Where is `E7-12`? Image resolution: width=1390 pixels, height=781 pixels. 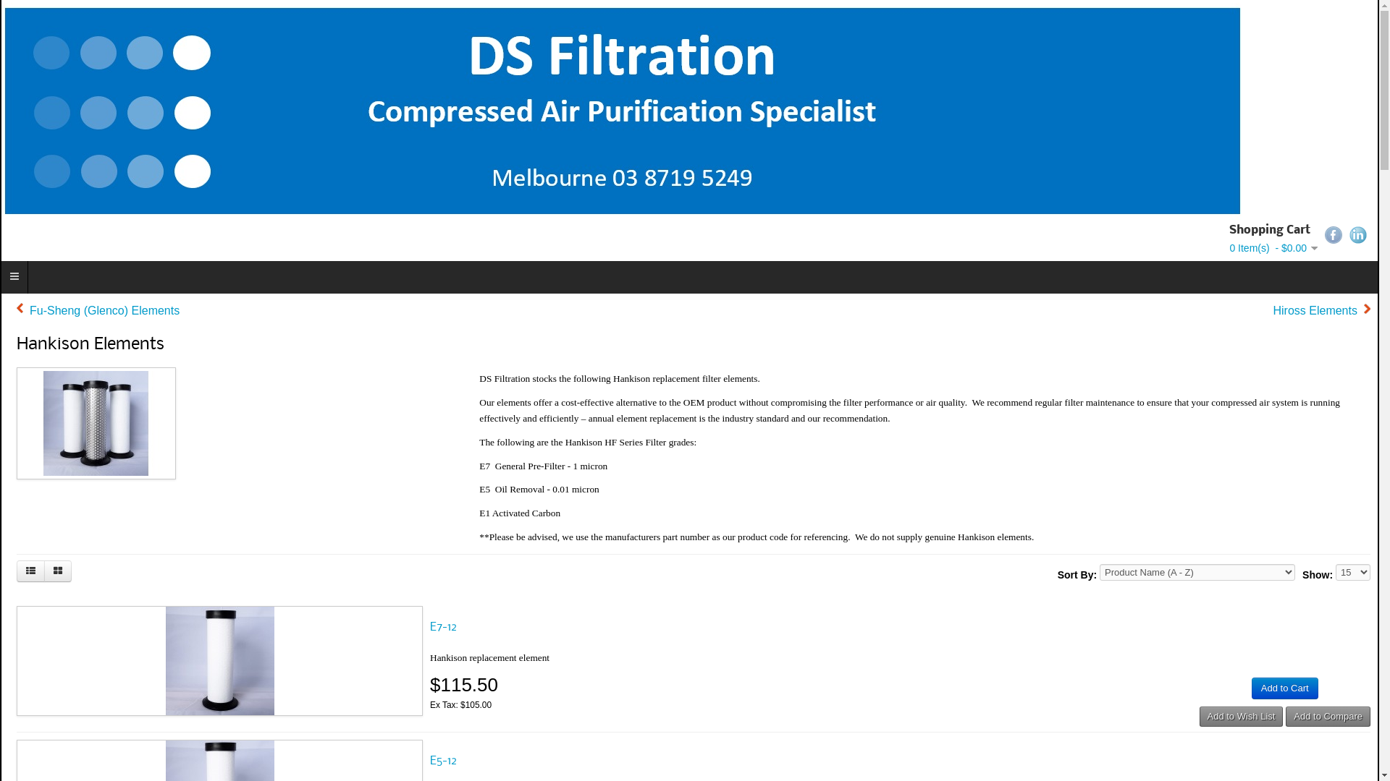 E7-12 is located at coordinates (443, 628).